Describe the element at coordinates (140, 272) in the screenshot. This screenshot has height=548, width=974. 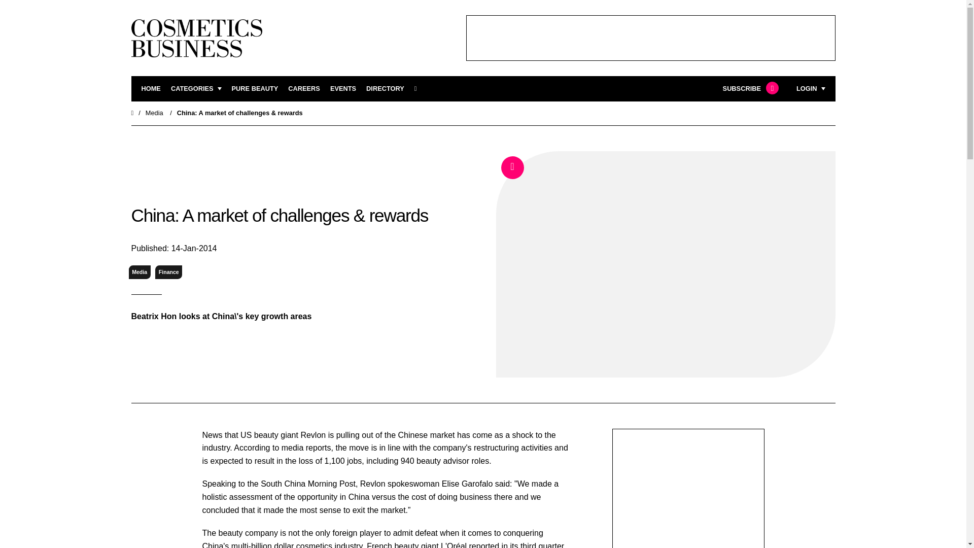
I see `Media` at that location.